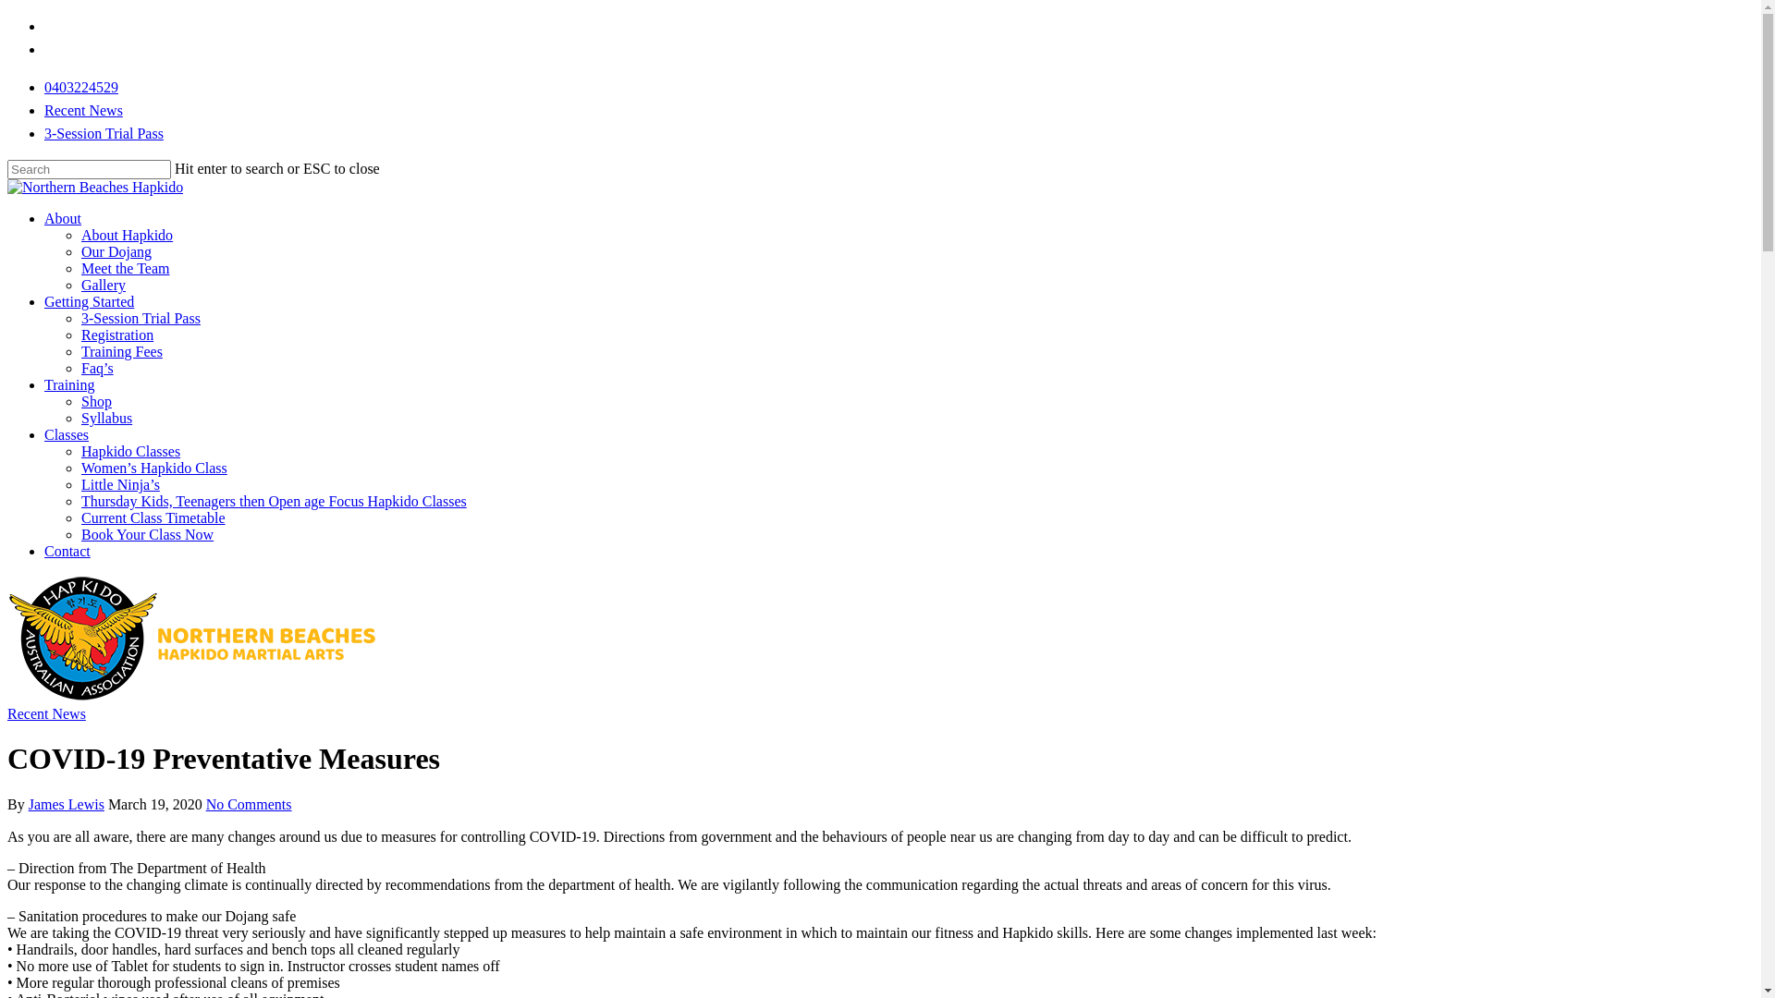 This screenshot has width=1775, height=998. Describe the element at coordinates (122, 351) in the screenshot. I see `Training Fees` at that location.